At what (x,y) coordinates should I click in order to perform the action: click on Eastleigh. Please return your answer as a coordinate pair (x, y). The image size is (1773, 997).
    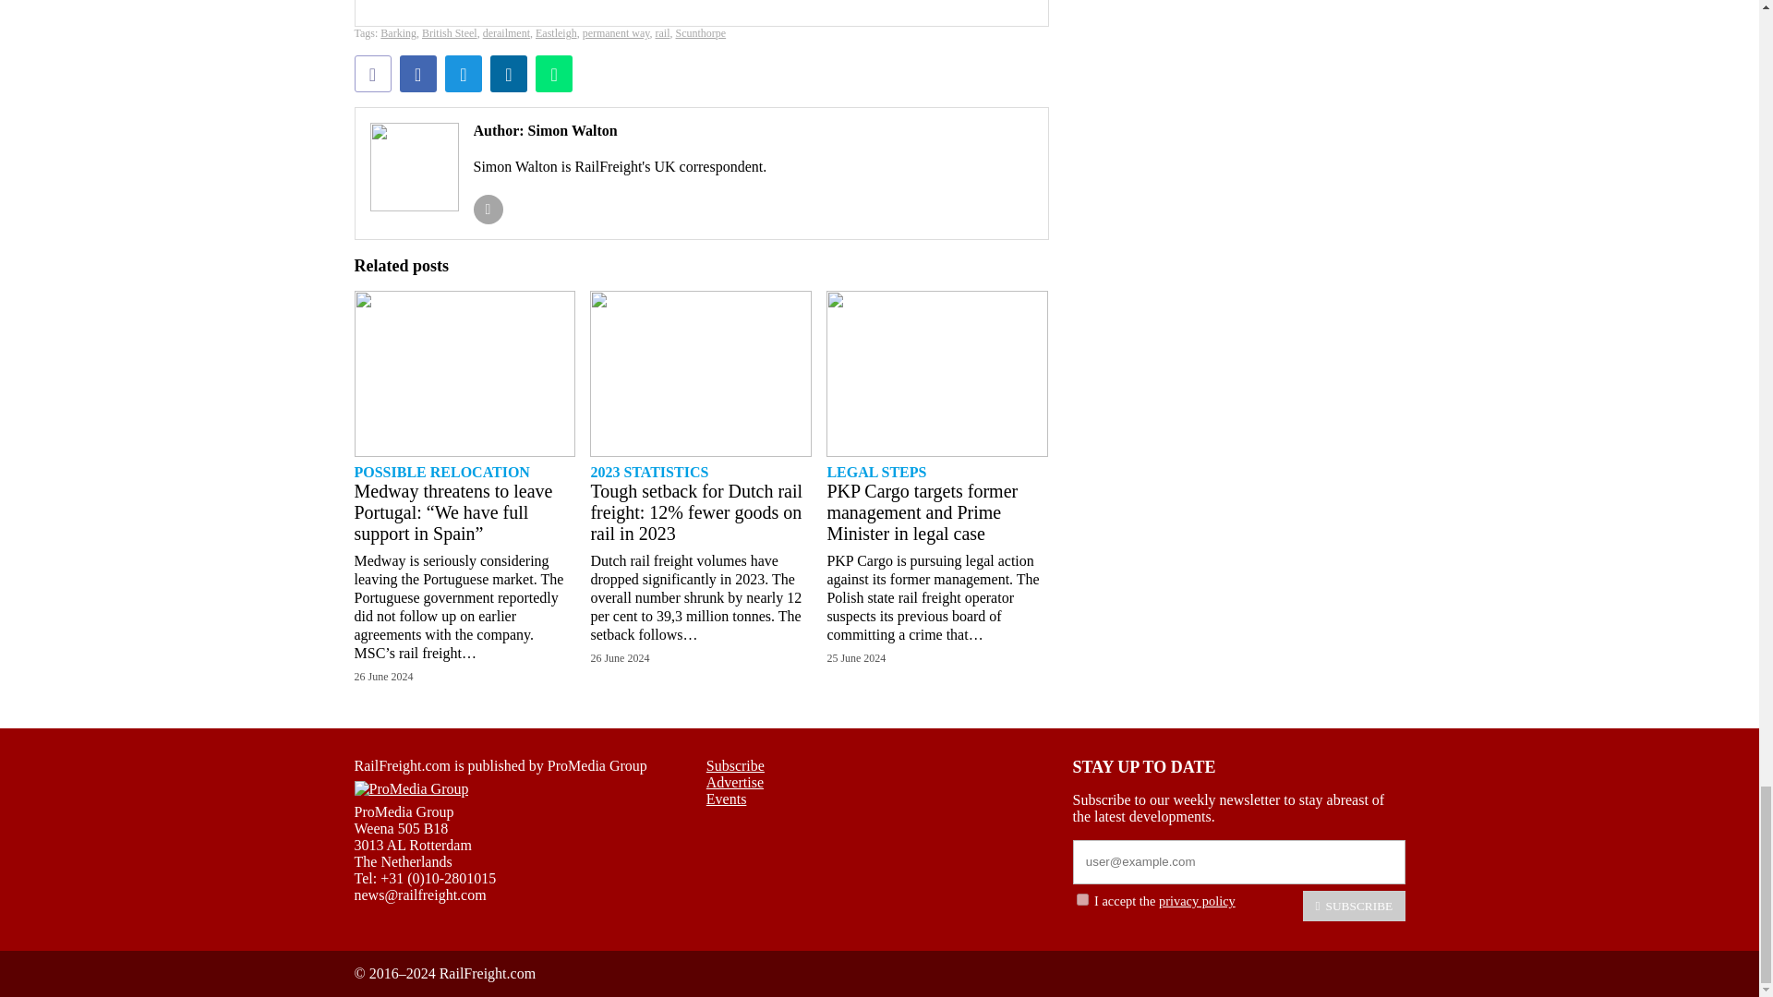
    Looking at the image, I should click on (556, 33).